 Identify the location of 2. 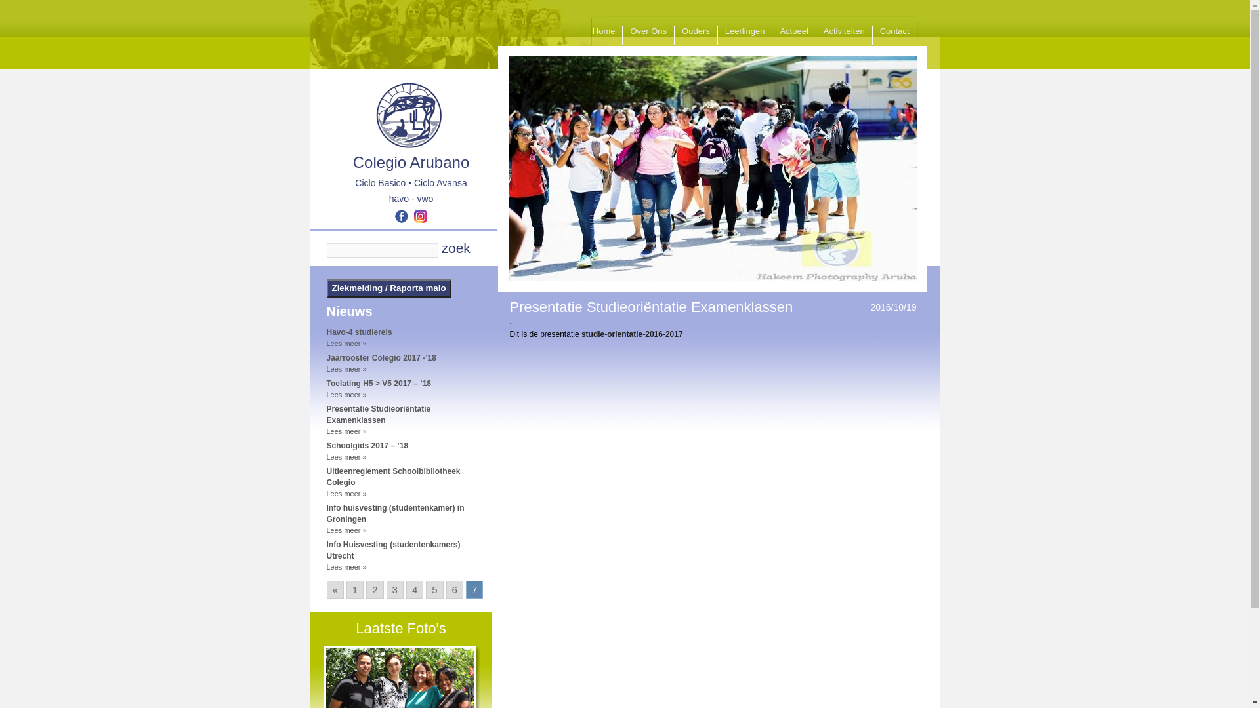
(375, 590).